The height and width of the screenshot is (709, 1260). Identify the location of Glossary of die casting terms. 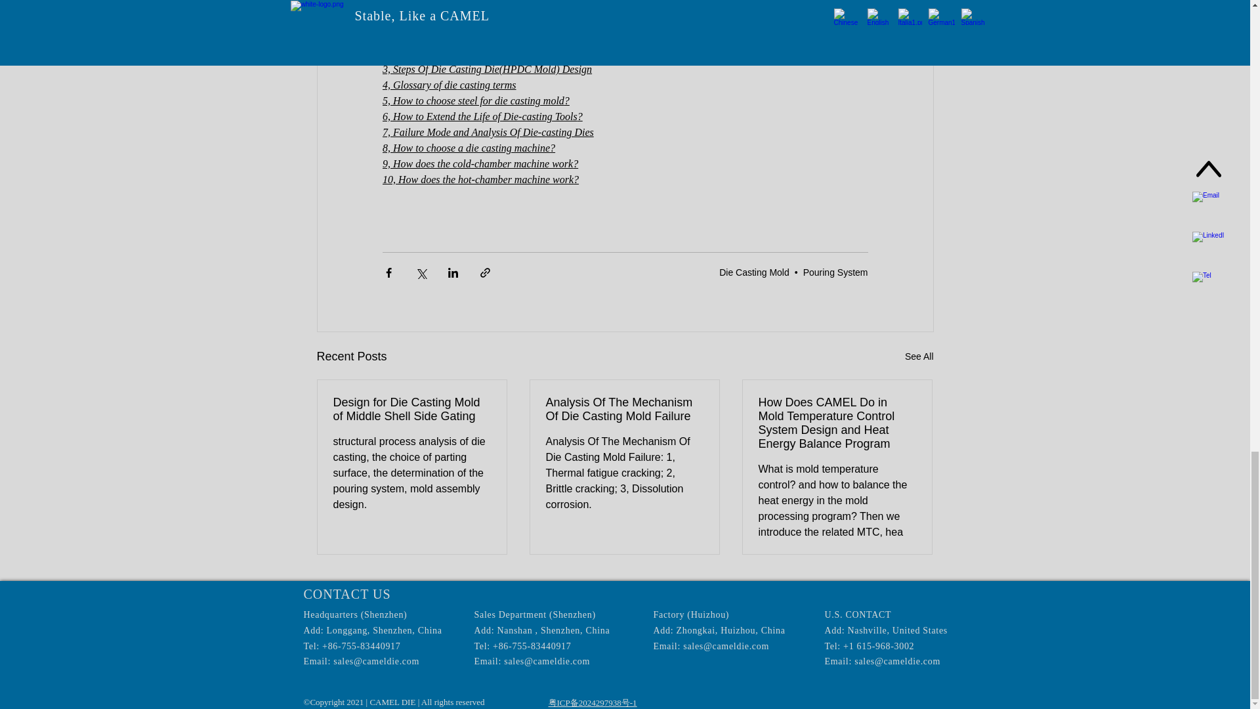
(453, 85).